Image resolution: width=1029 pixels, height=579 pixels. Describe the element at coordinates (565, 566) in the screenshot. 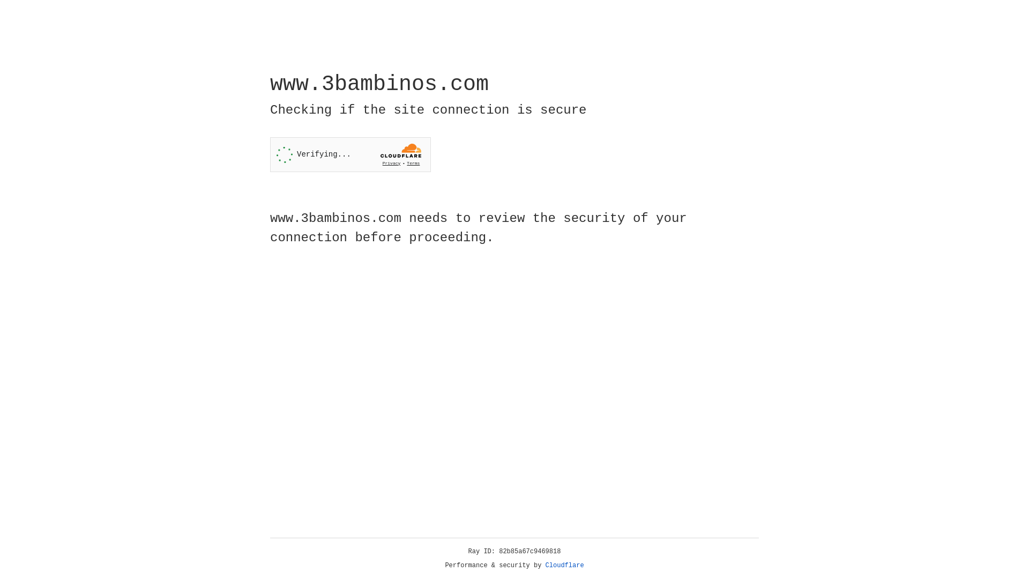

I see `Cloudflare` at that location.